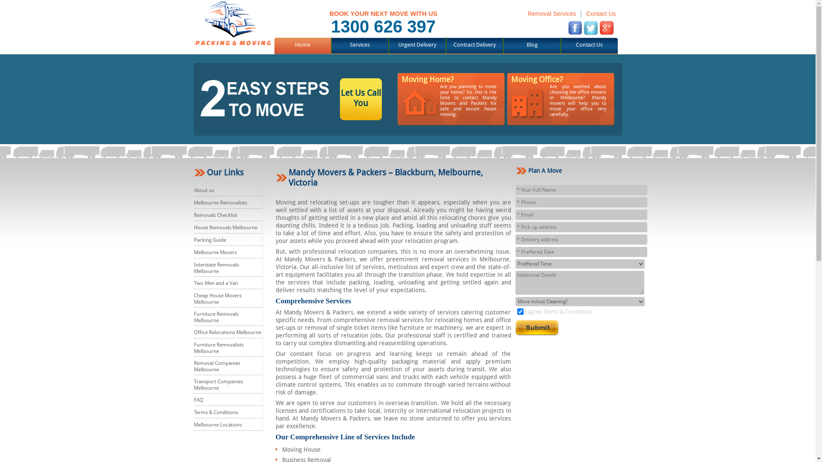 The height and width of the screenshot is (462, 822). What do you see at coordinates (218, 348) in the screenshot?
I see `Furniture Removalists Melbourne` at bounding box center [218, 348].